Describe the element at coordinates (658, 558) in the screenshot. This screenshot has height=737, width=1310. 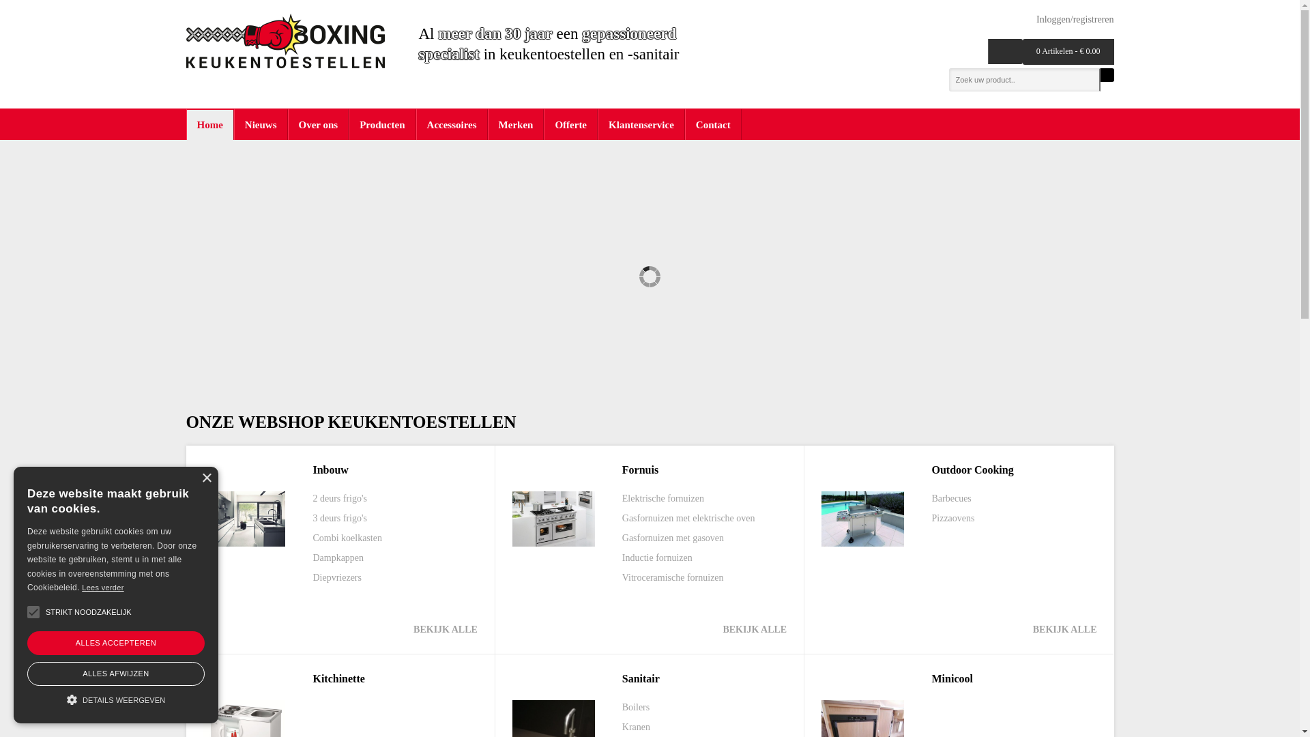
I see `Inductie fornuizen` at that location.